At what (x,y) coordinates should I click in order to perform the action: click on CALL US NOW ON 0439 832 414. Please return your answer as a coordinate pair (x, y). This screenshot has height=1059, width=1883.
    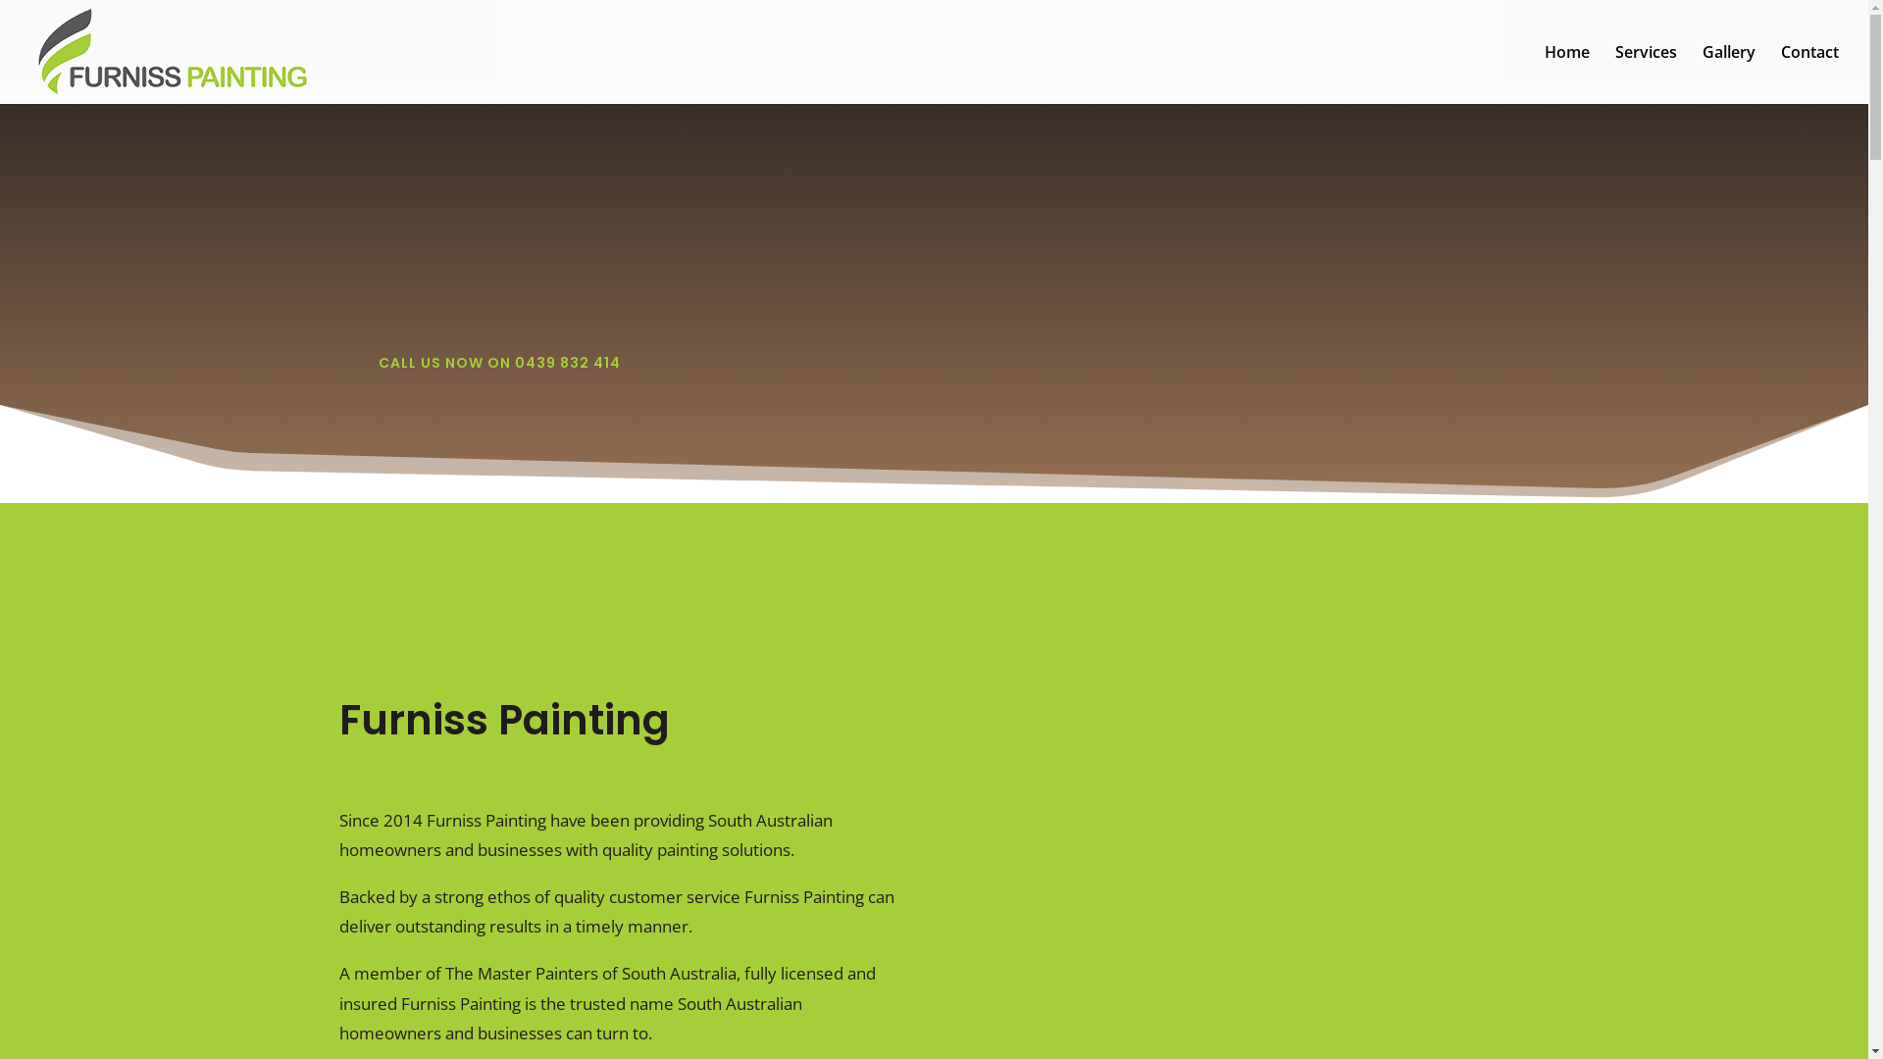
    Looking at the image, I should click on (500, 364).